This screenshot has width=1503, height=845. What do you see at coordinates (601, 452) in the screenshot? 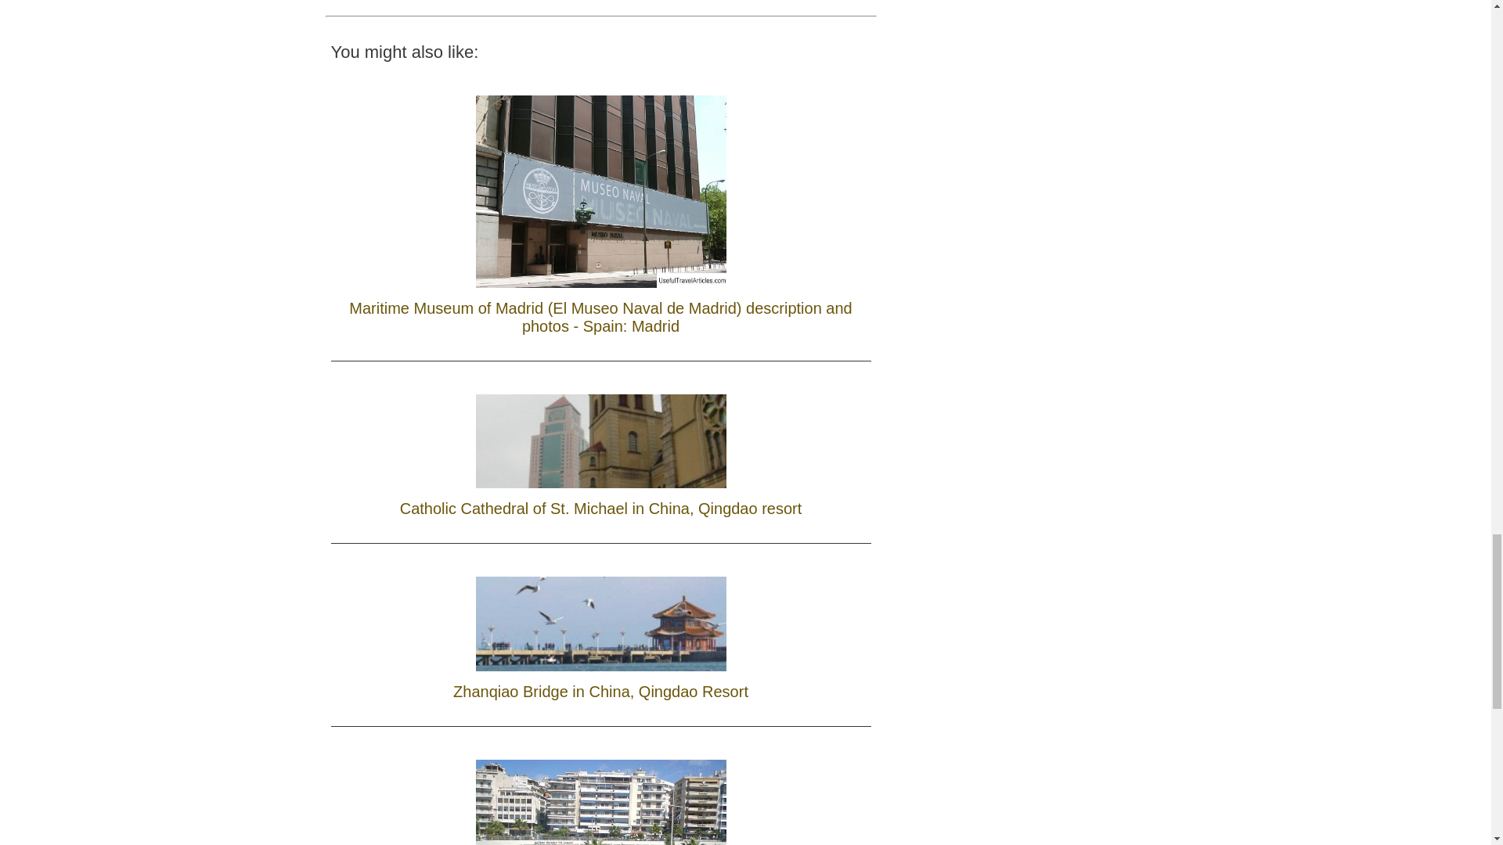
I see `Catholic Cathedral of St. Michael in China, Qingdao resort` at bounding box center [601, 452].